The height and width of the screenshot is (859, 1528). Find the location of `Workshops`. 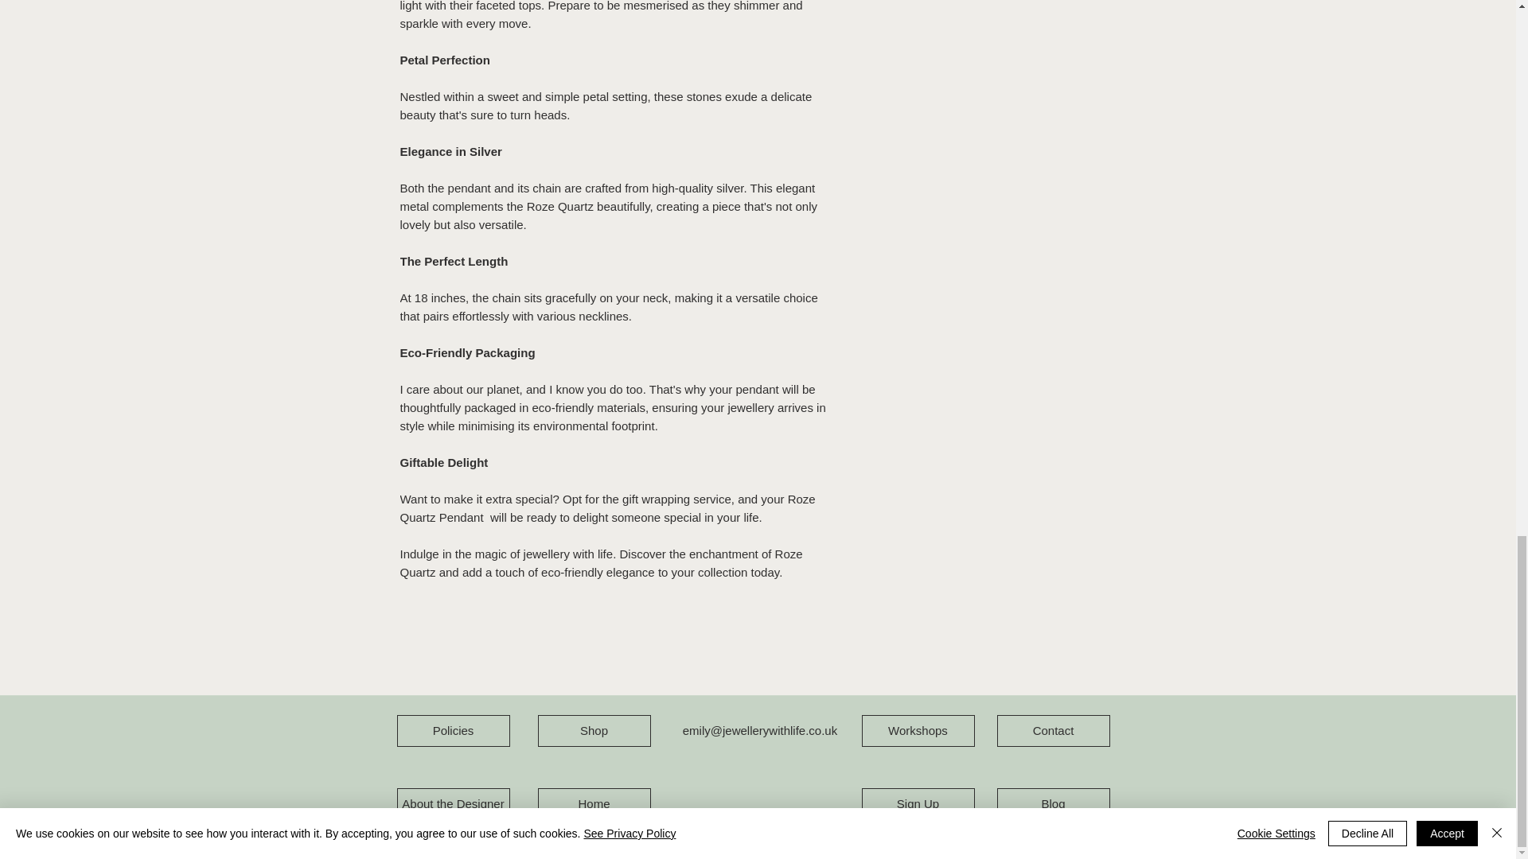

Workshops is located at coordinates (918, 730).